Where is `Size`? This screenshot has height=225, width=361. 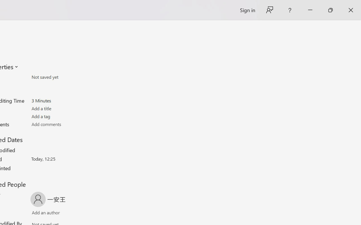 Size is located at coordinates (64, 77).